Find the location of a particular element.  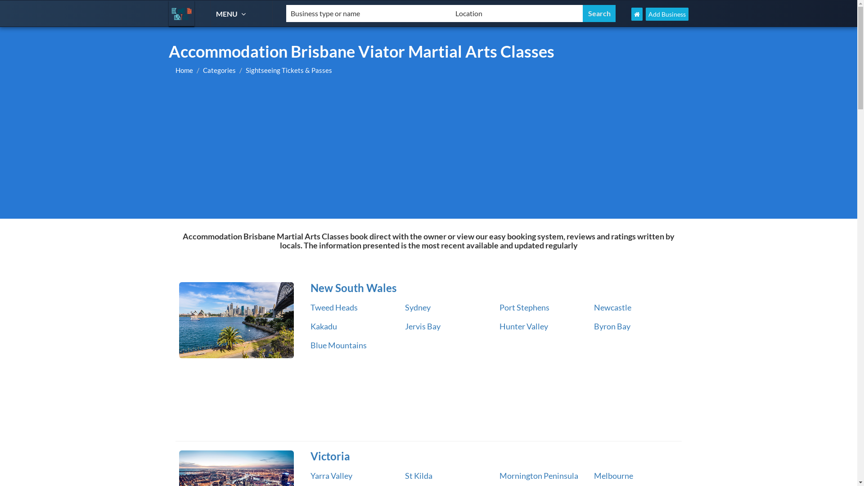

Yarra Valley is located at coordinates (331, 476).